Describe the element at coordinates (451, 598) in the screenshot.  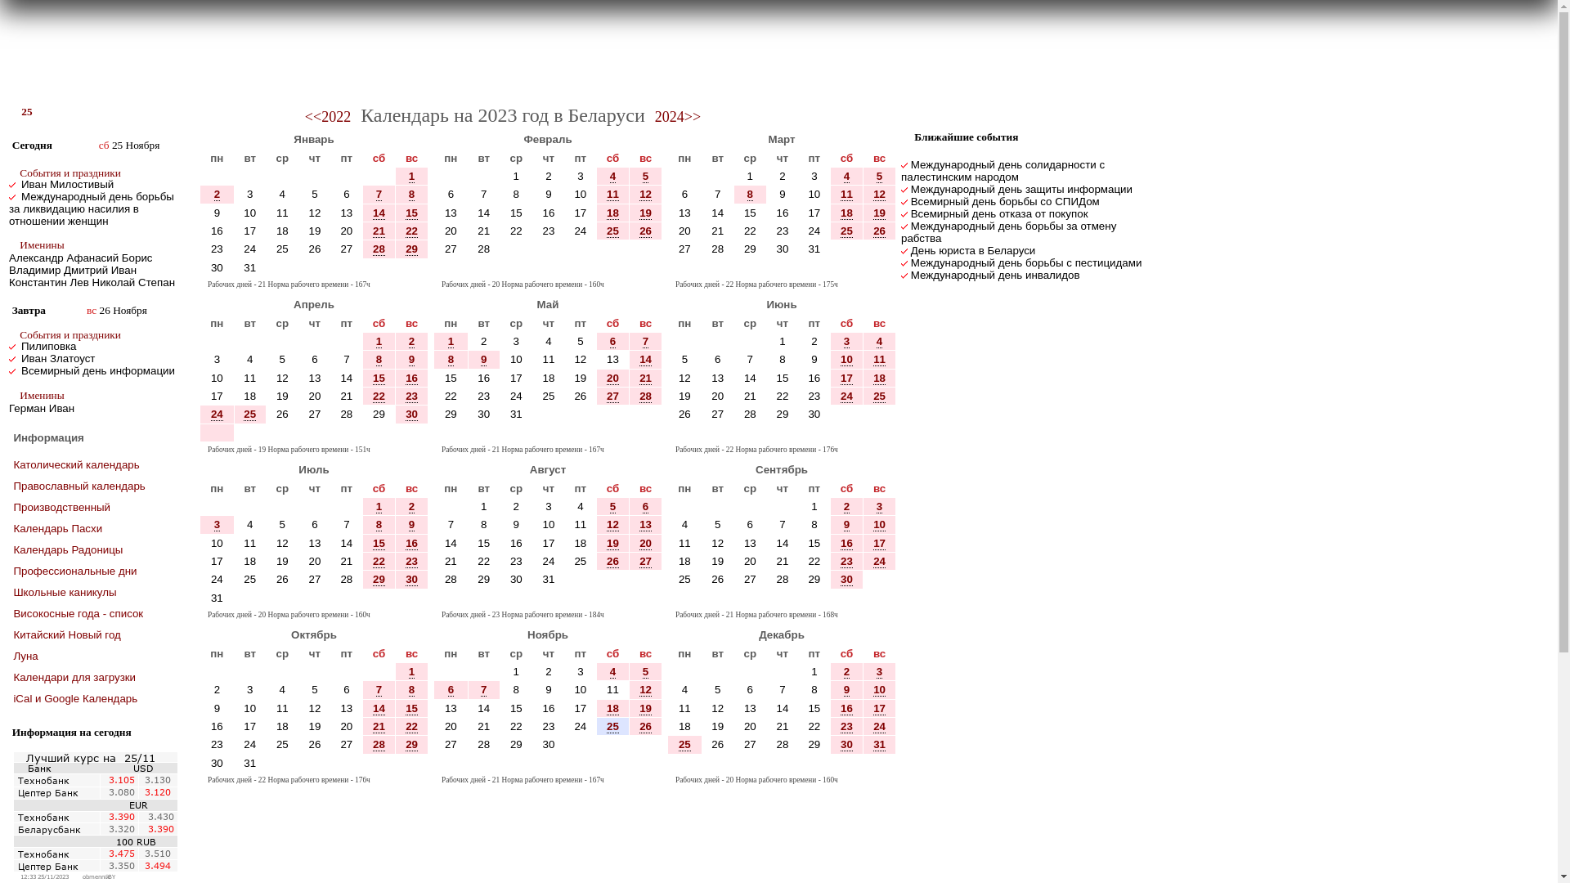
I see ` ` at that location.